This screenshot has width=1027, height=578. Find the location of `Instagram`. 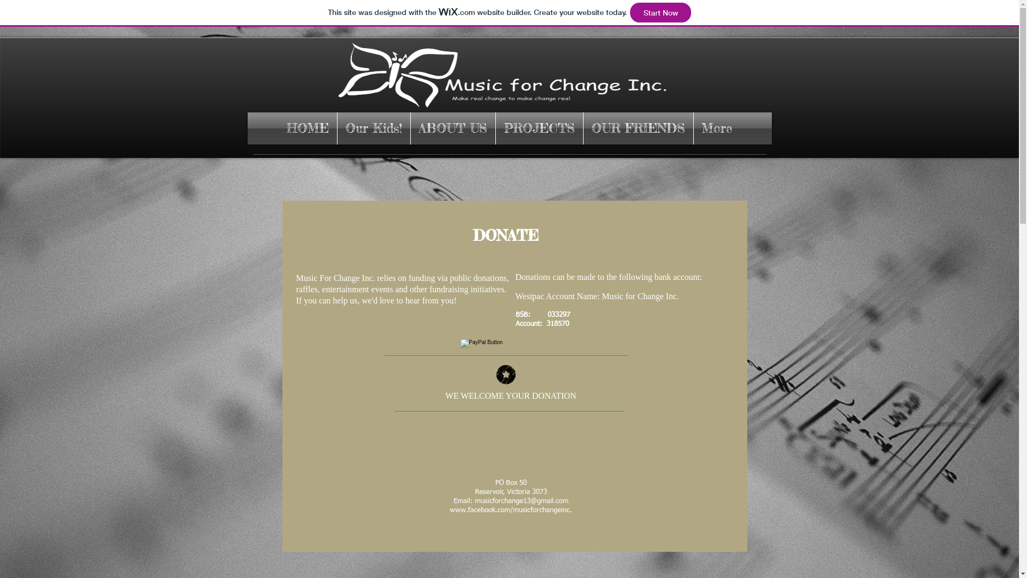

Instagram is located at coordinates (510, 439).